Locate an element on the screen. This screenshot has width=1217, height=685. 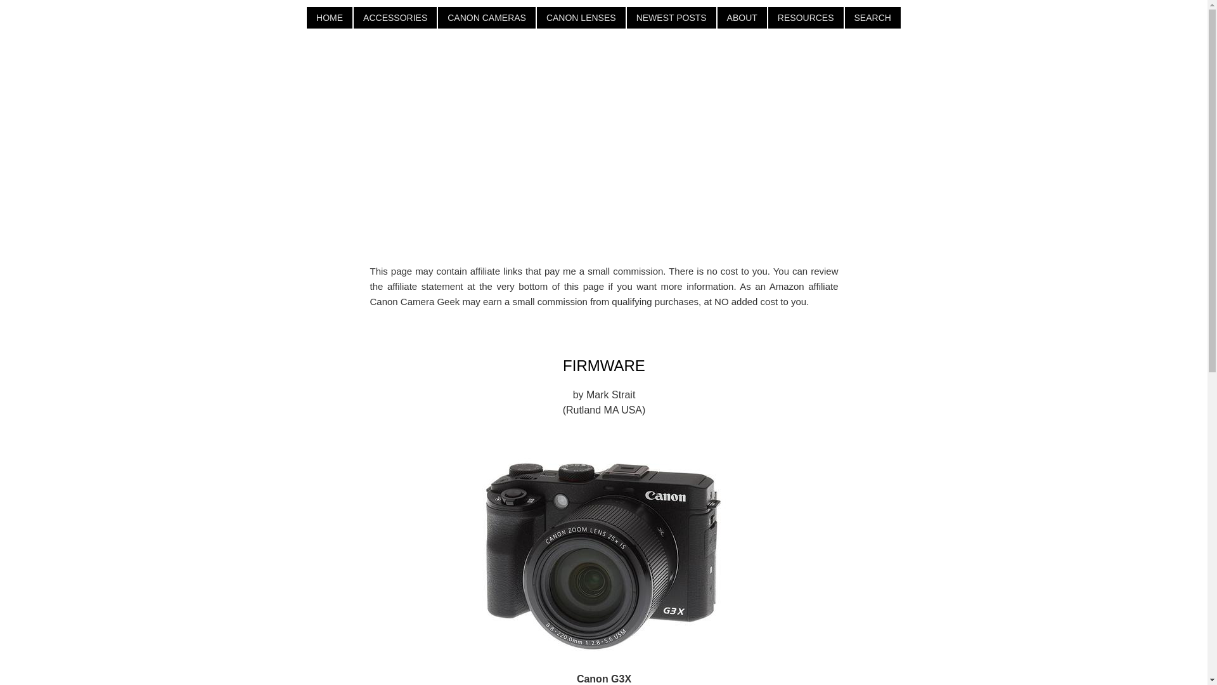
NEWEST POSTS is located at coordinates (671, 18).